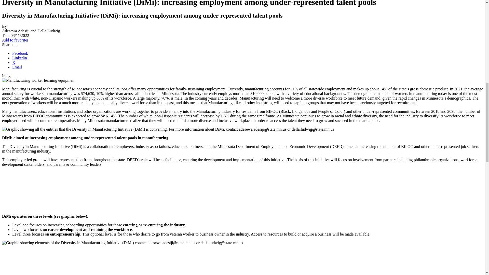 This screenshot has width=489, height=275. I want to click on Facebook, so click(20, 53).